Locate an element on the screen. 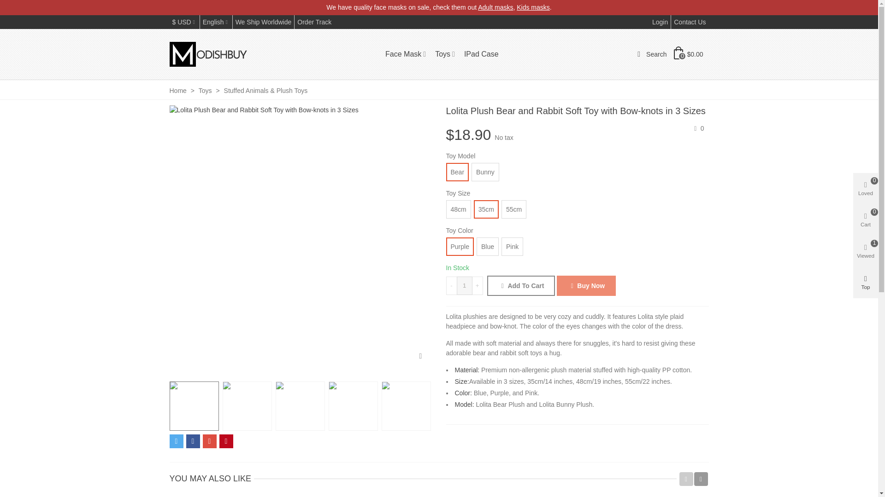 This screenshot has width=885, height=497. Face Mask is located at coordinates (405, 54).